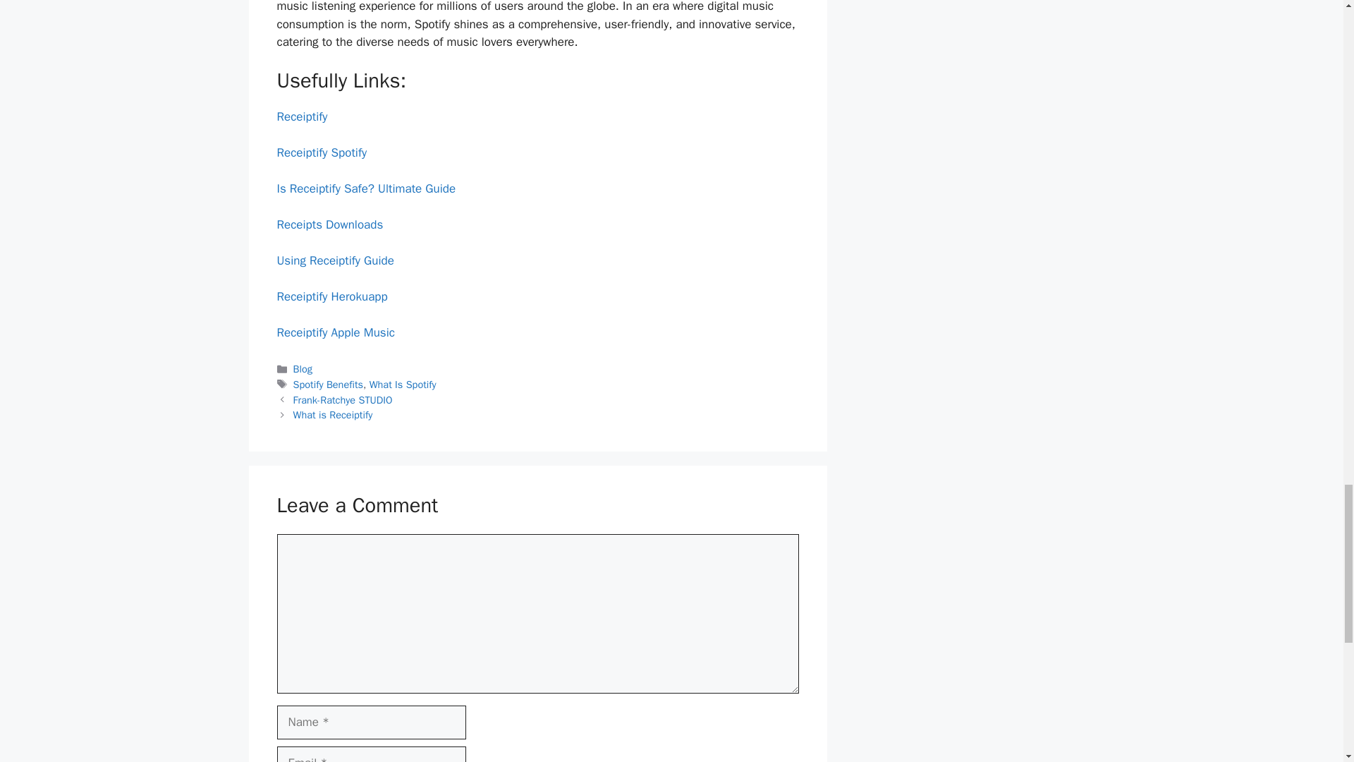  Describe the element at coordinates (331, 296) in the screenshot. I see `Receiptify Herokuapp` at that location.